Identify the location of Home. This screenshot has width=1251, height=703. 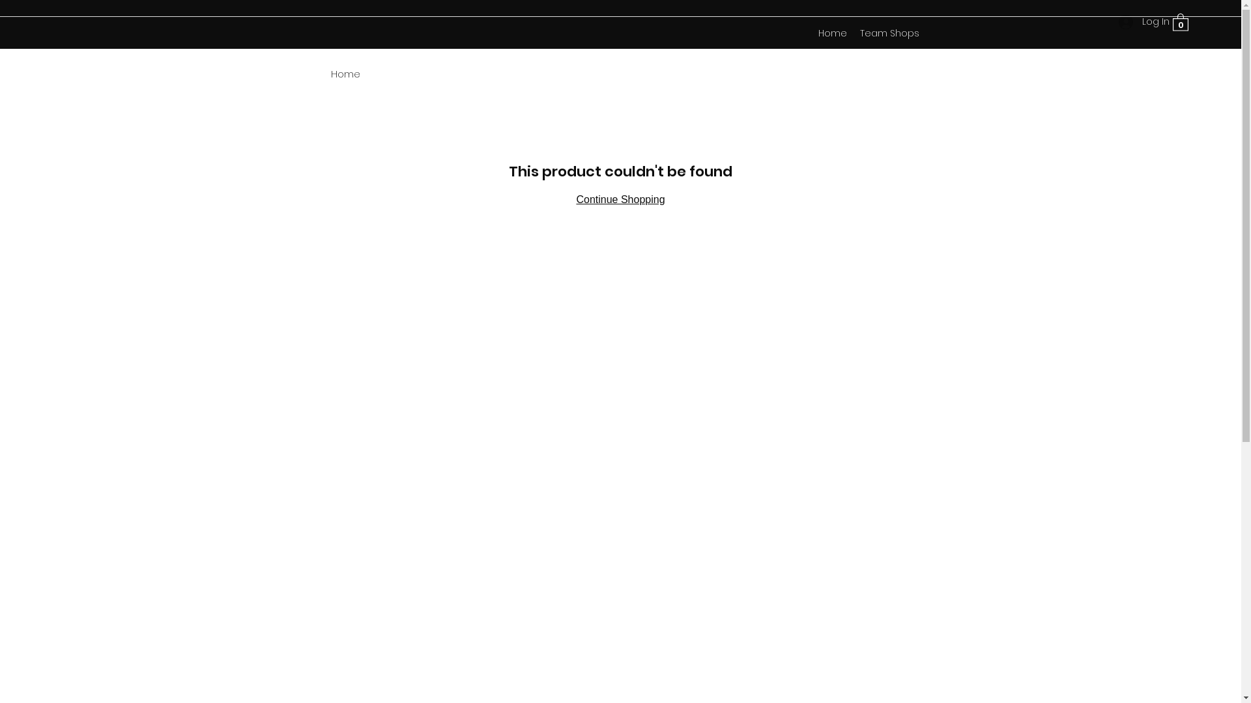
(833, 34).